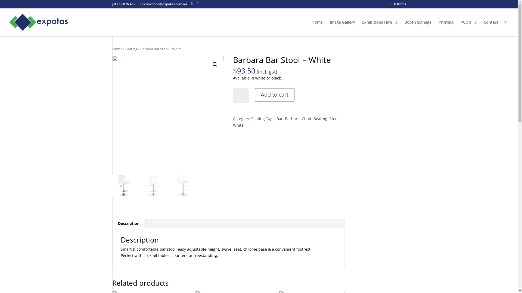 The width and height of the screenshot is (522, 293). Describe the element at coordinates (163, 4) in the screenshot. I see `exhibitions@expotas.com.au` at that location.